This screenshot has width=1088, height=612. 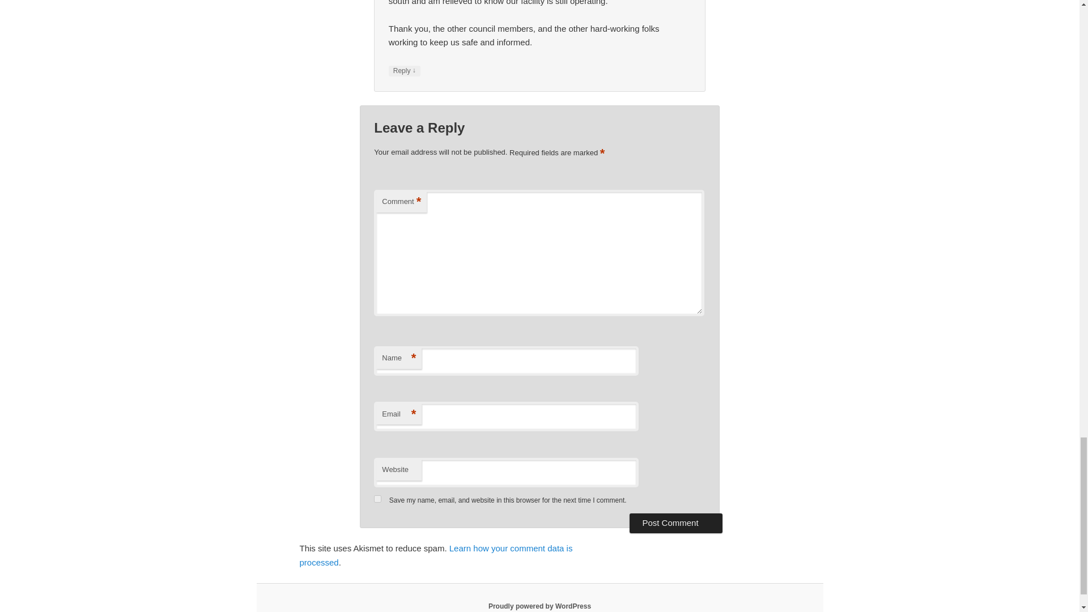 I want to click on yes, so click(x=377, y=499).